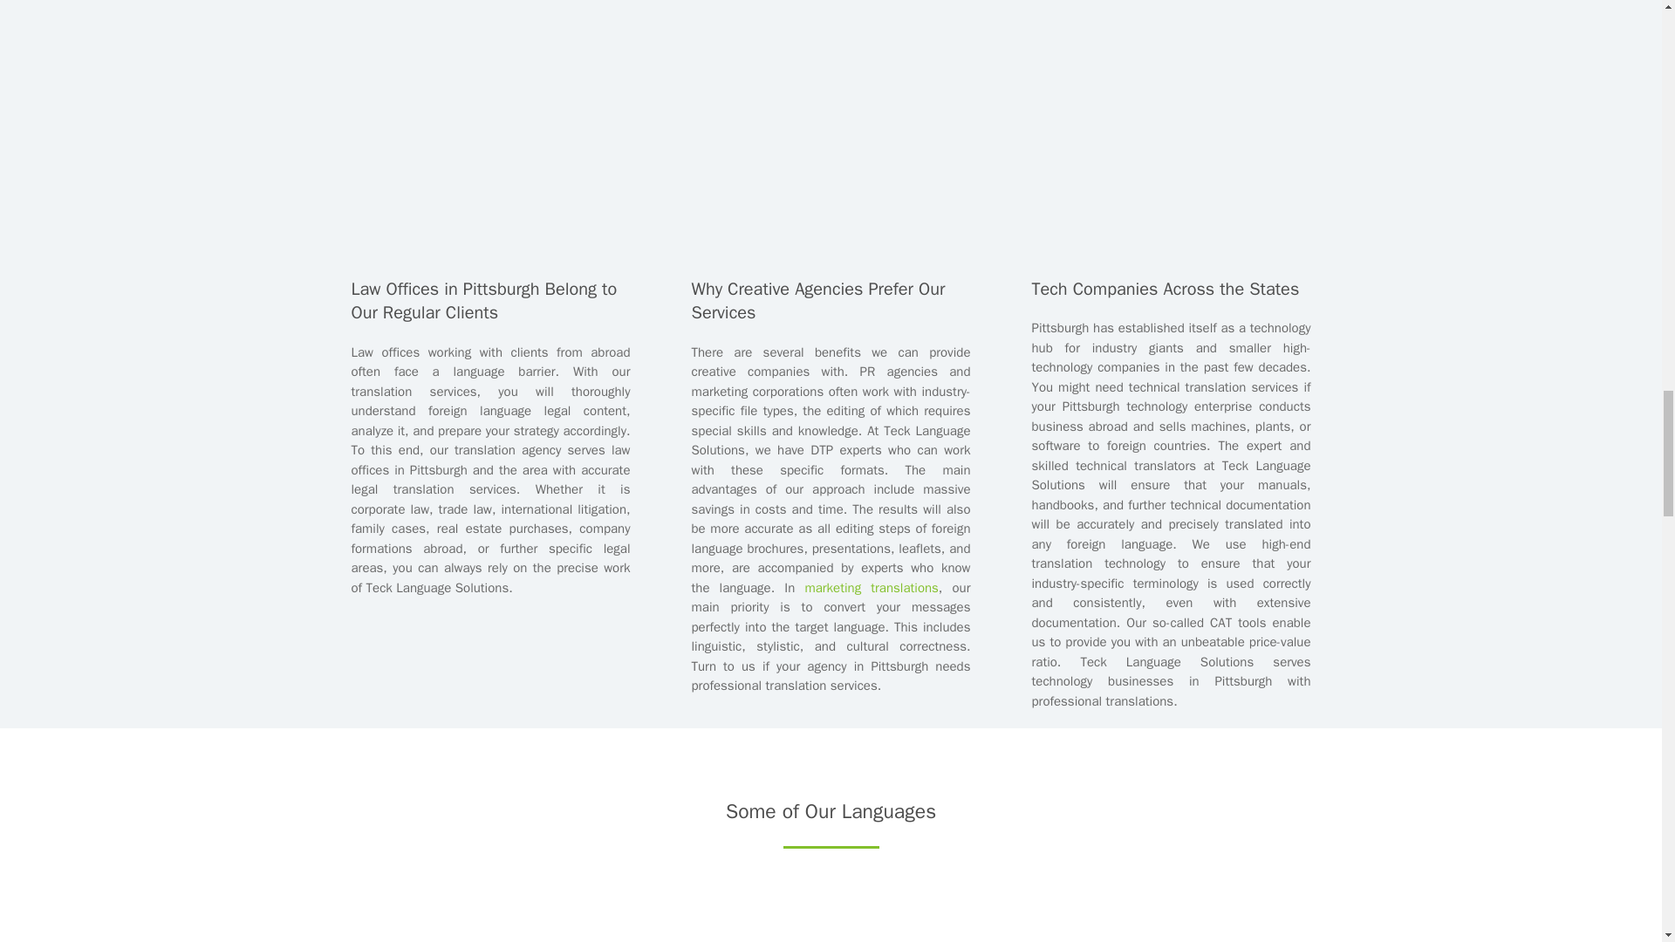  What do you see at coordinates (489, 103) in the screenshot?
I see `If you law office in Pittsburgh needs translation services` at bounding box center [489, 103].